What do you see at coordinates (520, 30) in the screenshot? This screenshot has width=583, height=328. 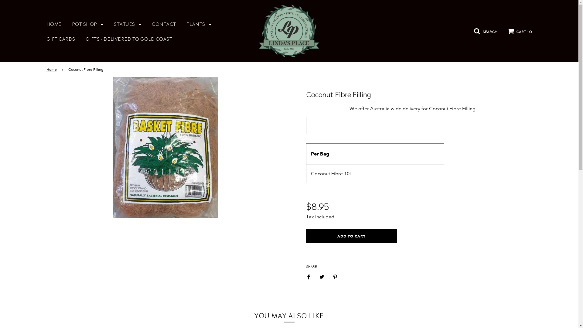 I see `CART - 0` at bounding box center [520, 30].